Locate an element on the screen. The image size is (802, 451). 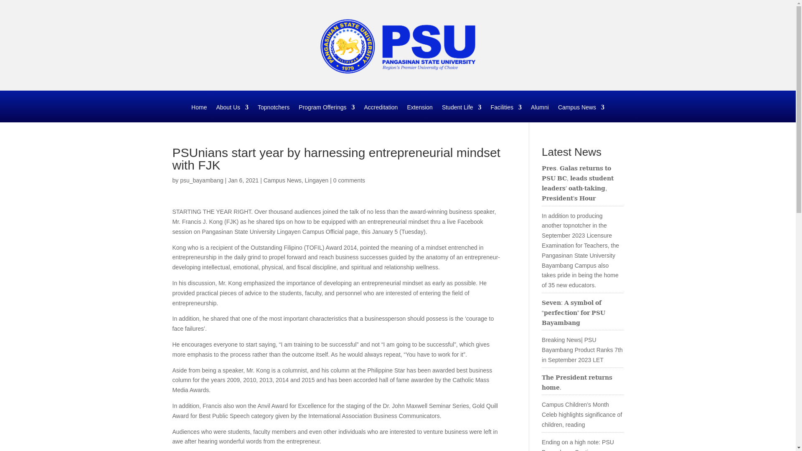
Program Offerings is located at coordinates (326, 113).